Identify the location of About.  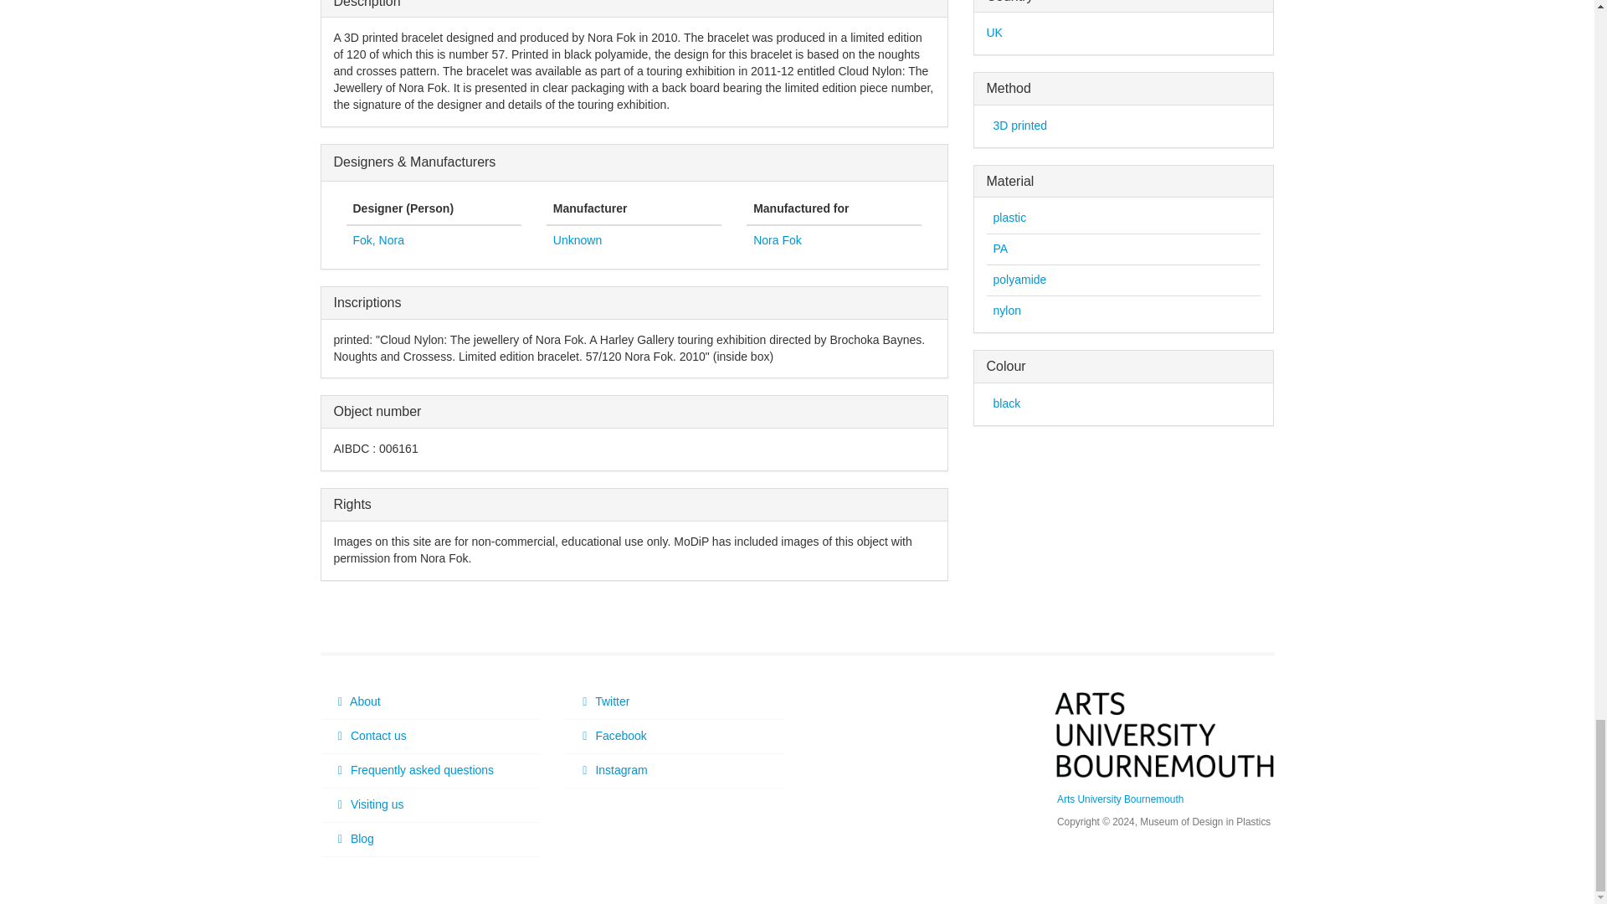
(430, 701).